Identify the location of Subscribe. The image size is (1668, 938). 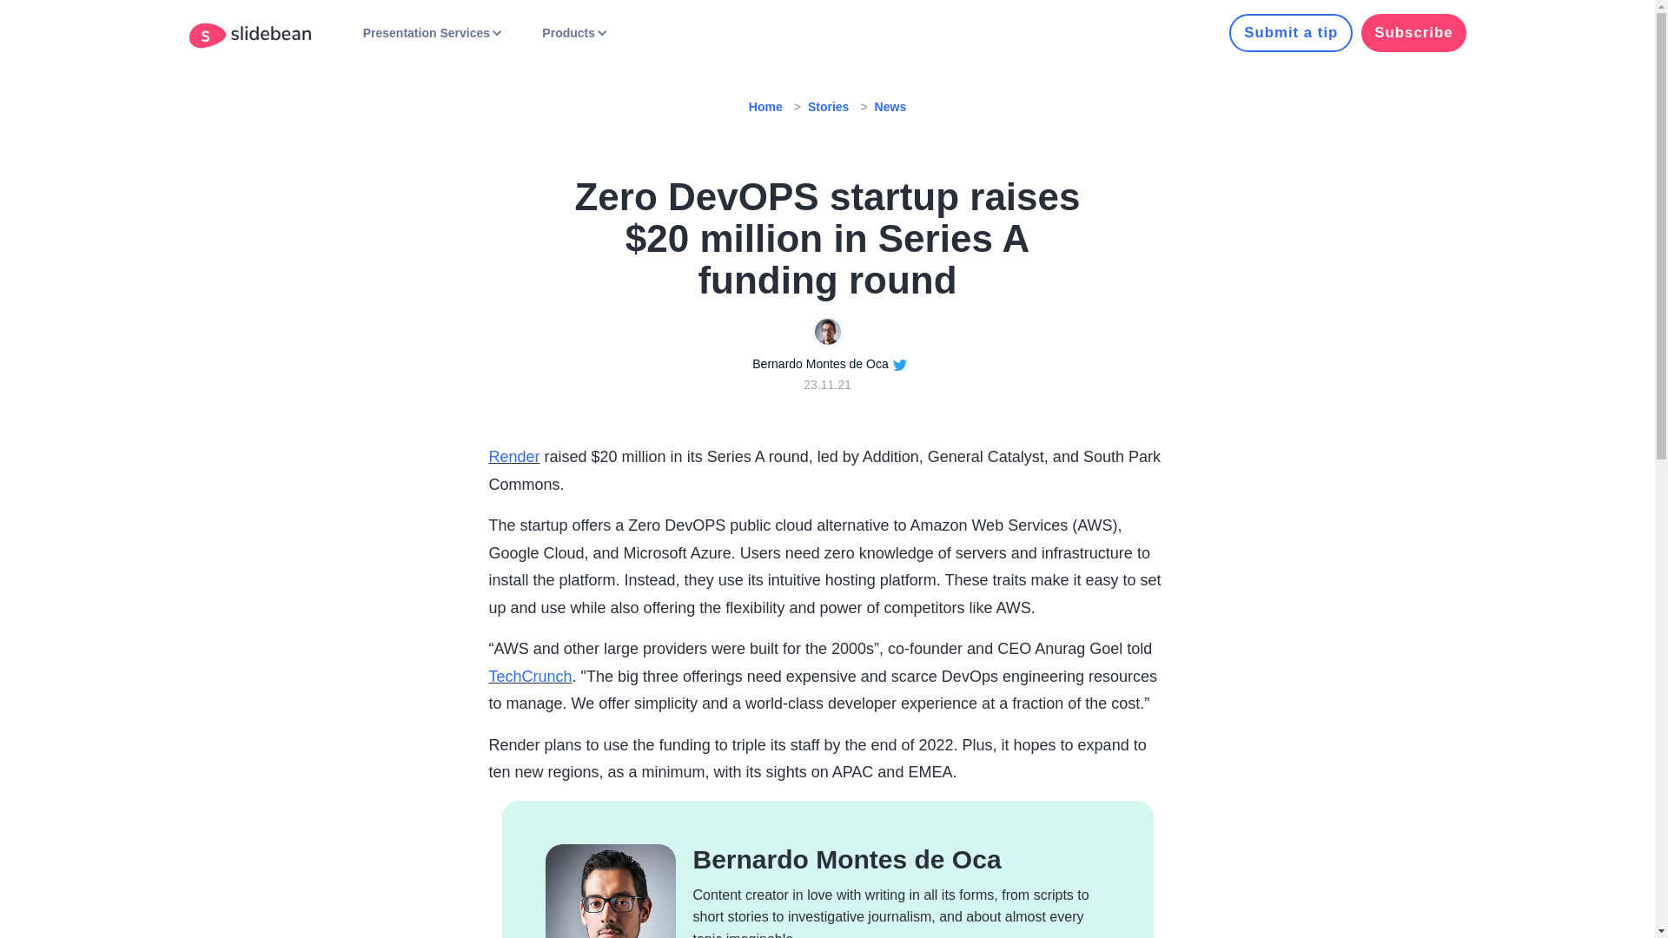
(1413, 33).